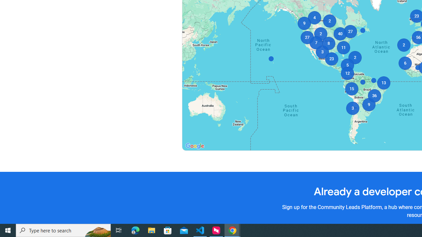 The width and height of the screenshot is (422, 237). I want to click on 7, so click(316, 43).